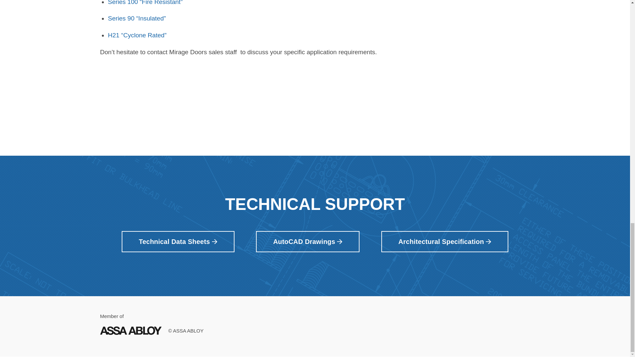 This screenshot has height=357, width=635. What do you see at coordinates (339, 241) in the screenshot?
I see `arrow-right-buttons` at bounding box center [339, 241].